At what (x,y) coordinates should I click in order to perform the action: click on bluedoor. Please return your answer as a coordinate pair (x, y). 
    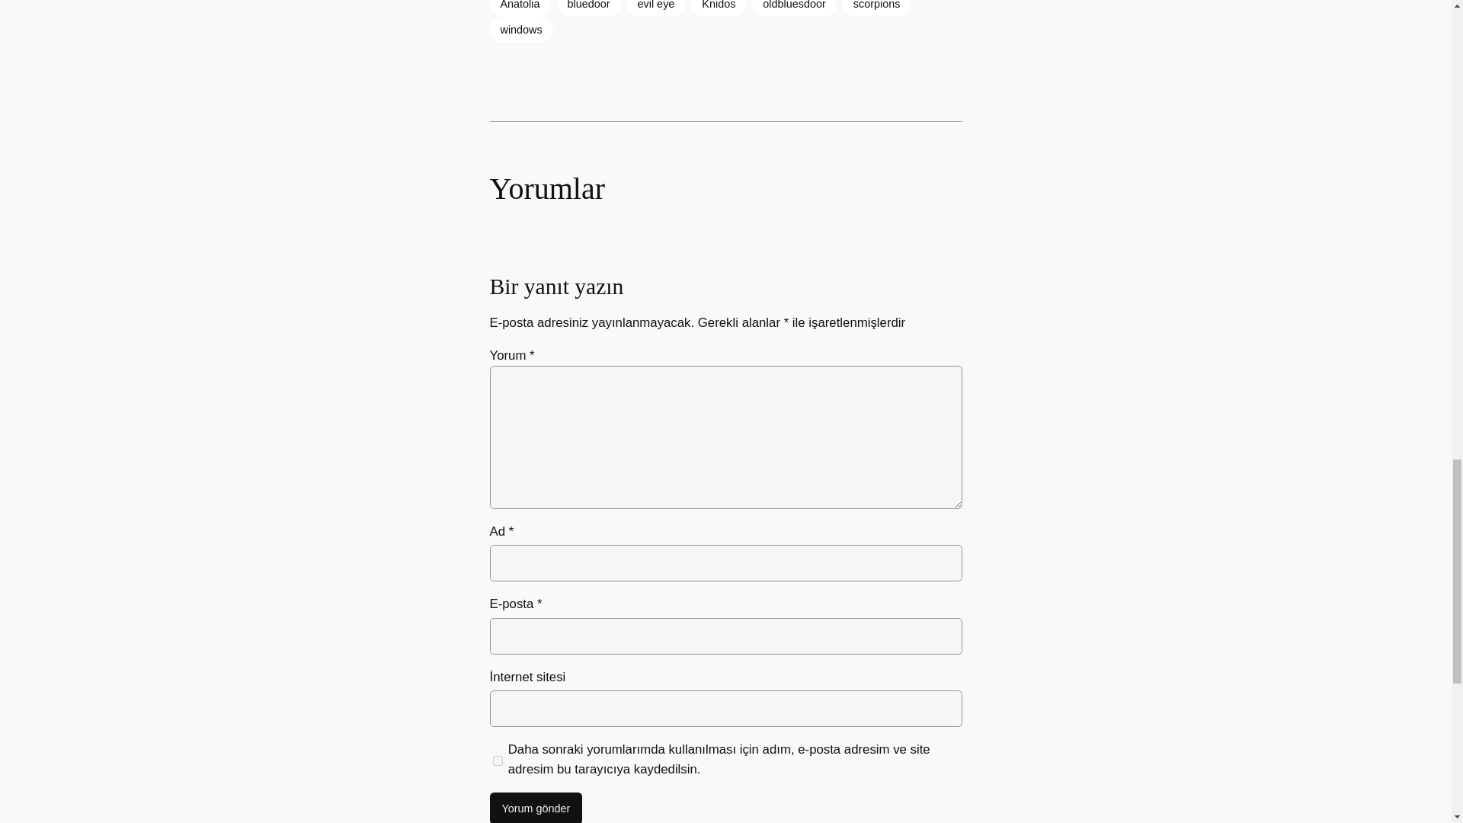
    Looking at the image, I should click on (588, 8).